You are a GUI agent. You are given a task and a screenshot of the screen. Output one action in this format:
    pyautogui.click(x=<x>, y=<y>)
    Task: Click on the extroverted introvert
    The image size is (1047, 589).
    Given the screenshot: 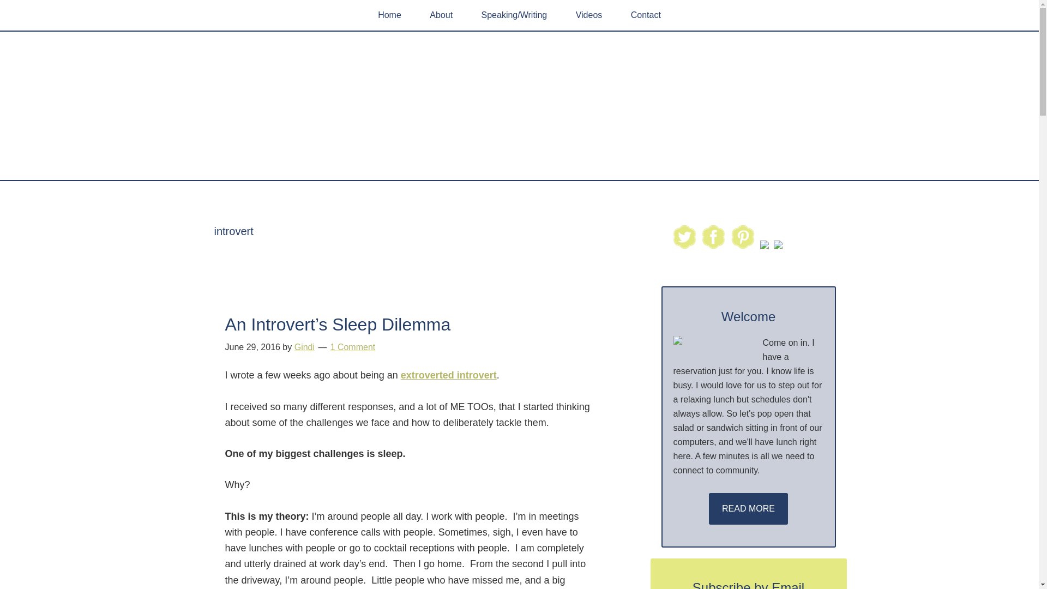 What is the action you would take?
    pyautogui.click(x=448, y=375)
    